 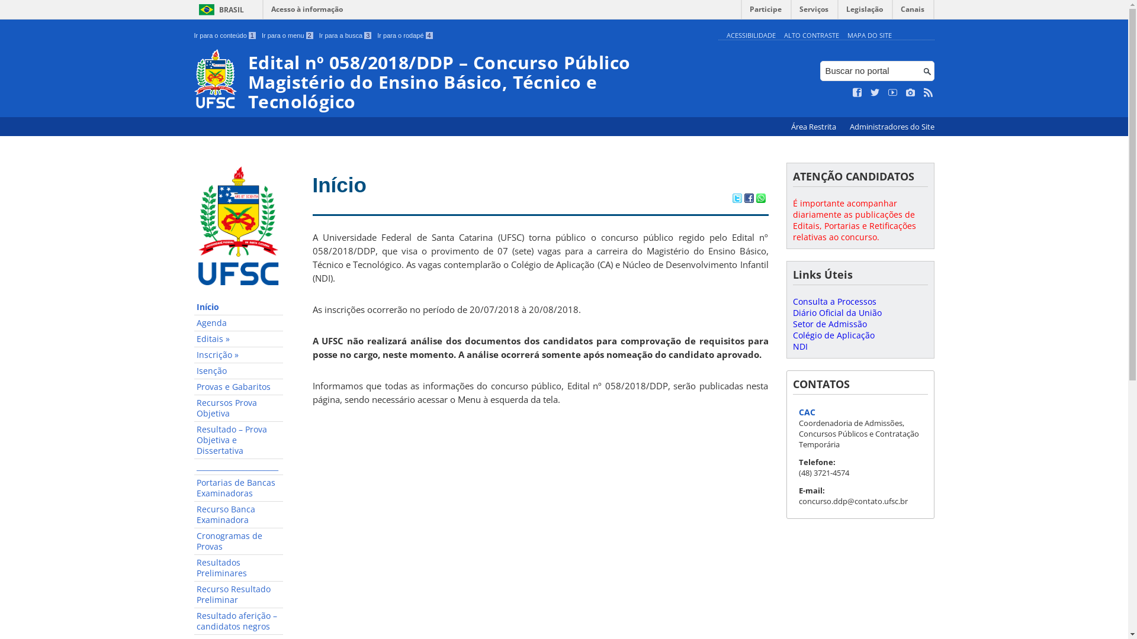 What do you see at coordinates (892, 127) in the screenshot?
I see `Administradores do Site` at bounding box center [892, 127].